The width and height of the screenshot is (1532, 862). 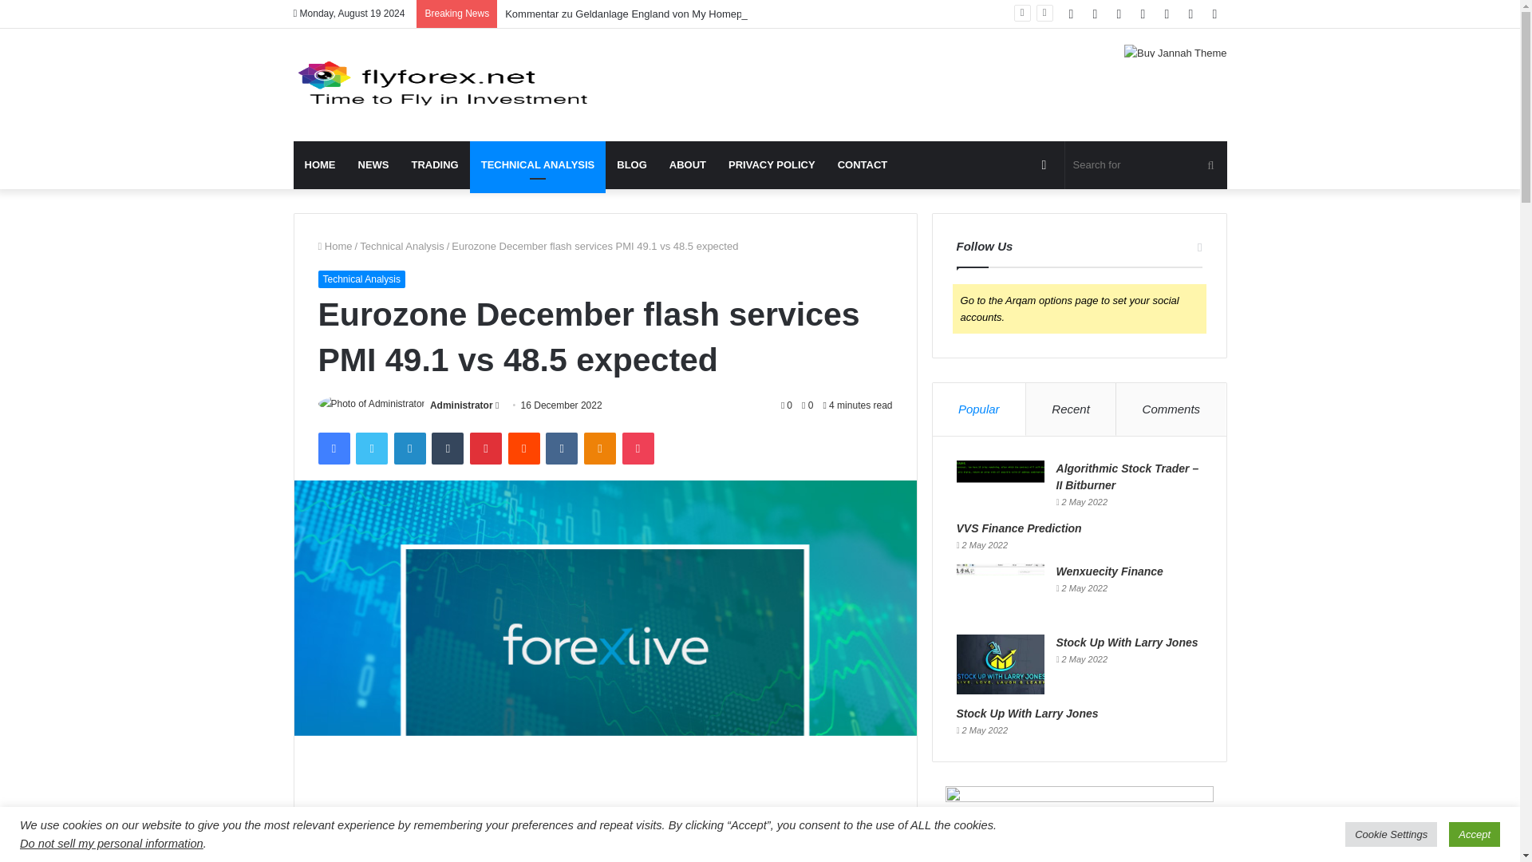 What do you see at coordinates (486, 449) in the screenshot?
I see `Pinterest` at bounding box center [486, 449].